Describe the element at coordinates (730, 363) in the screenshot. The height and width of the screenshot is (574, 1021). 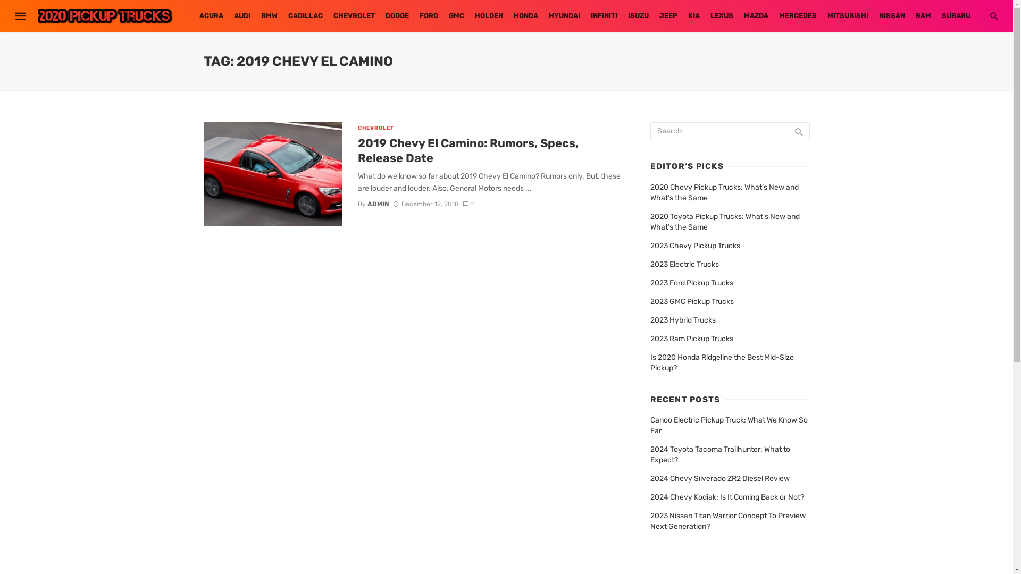
I see `Is 2020 Honda Ridgeline the Best Mid-Size Pickup?` at that location.